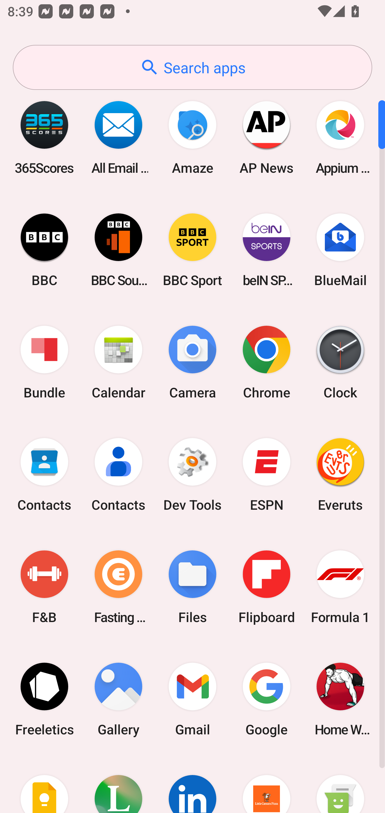  Describe the element at coordinates (118, 250) in the screenshot. I see `BBC Sounds` at that location.